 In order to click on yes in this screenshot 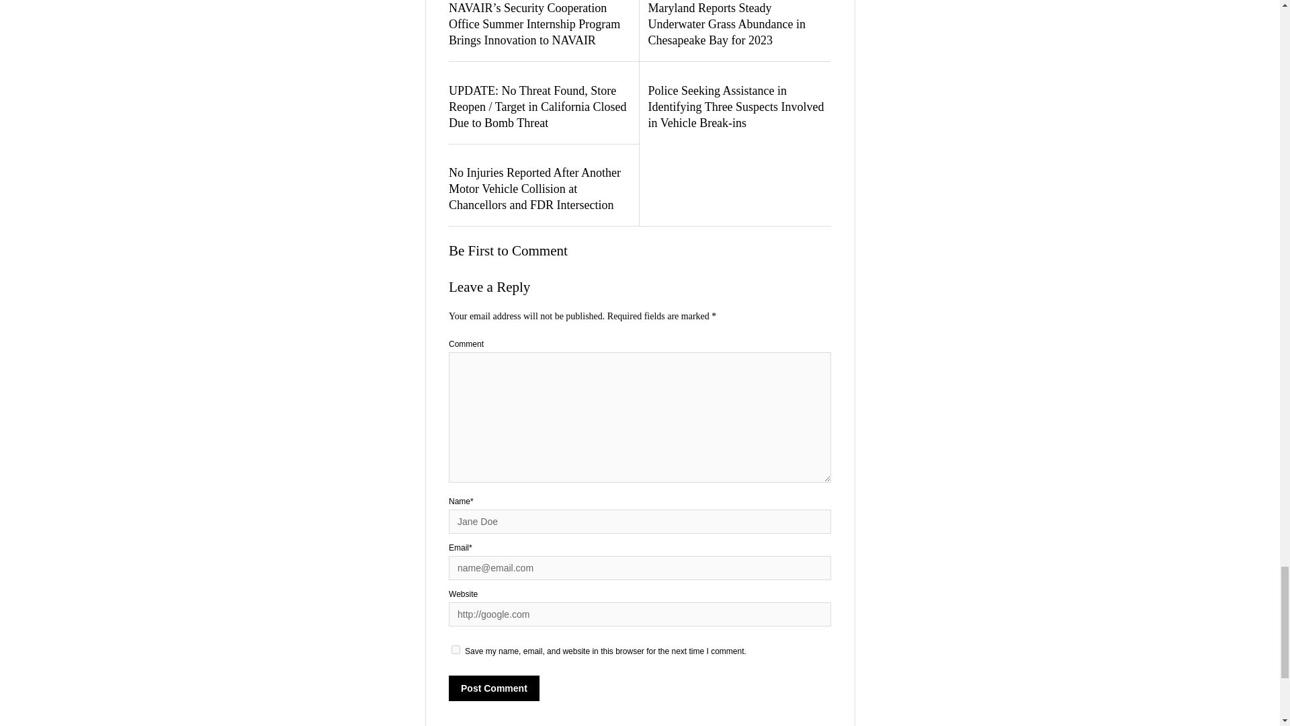, I will do `click(456, 649)`.